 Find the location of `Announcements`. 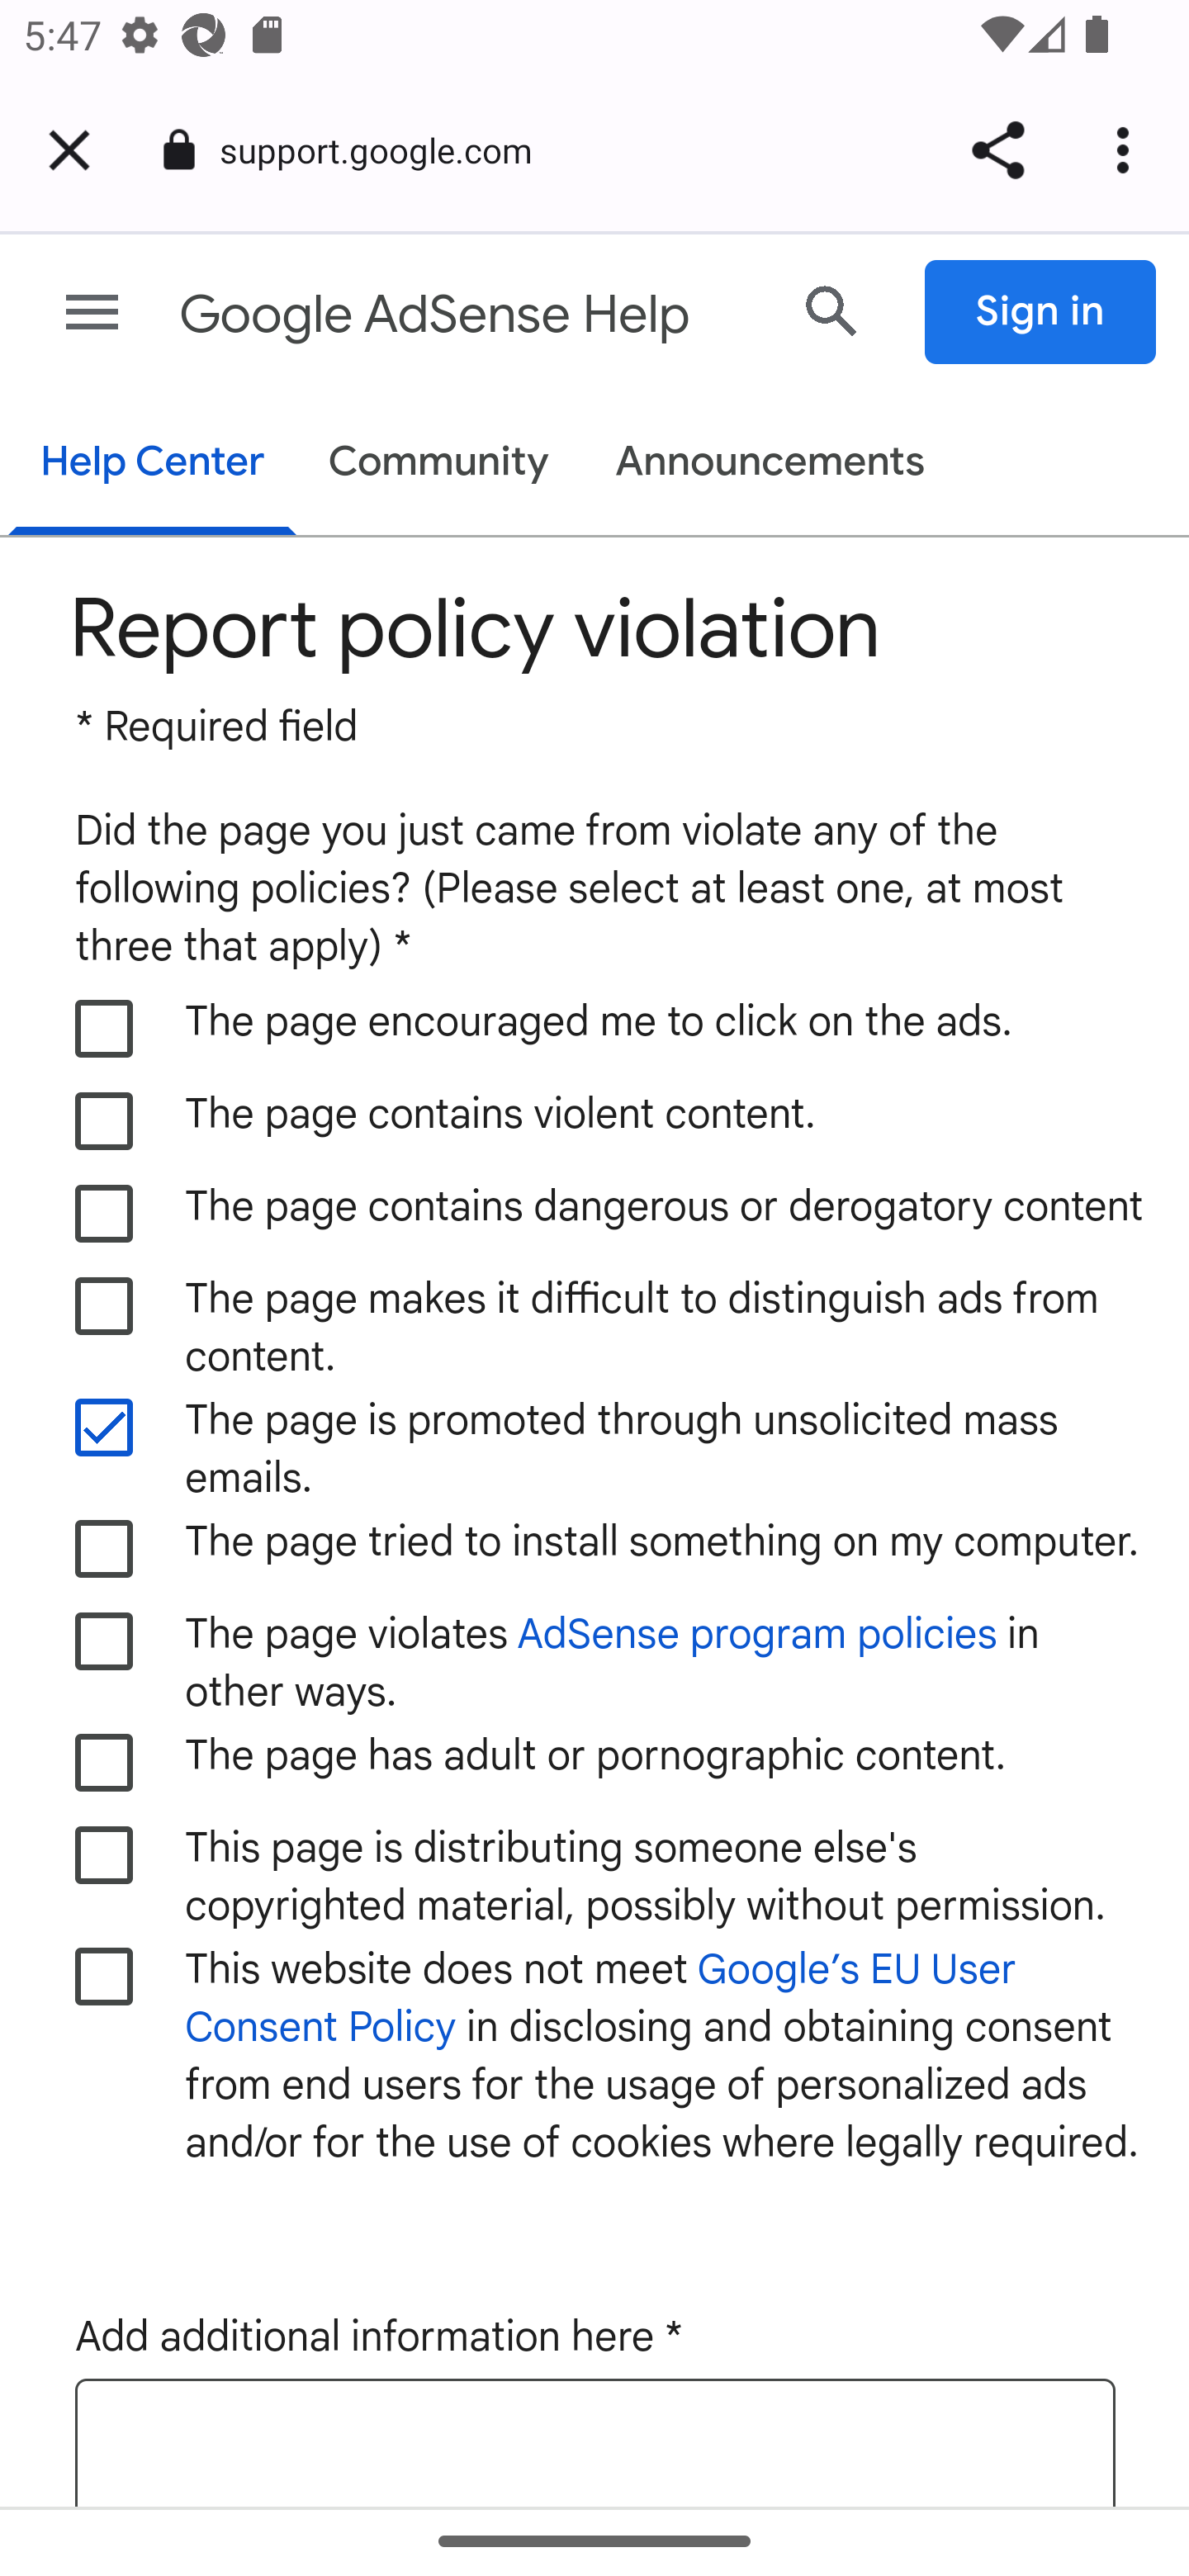

Announcements is located at coordinates (770, 463).